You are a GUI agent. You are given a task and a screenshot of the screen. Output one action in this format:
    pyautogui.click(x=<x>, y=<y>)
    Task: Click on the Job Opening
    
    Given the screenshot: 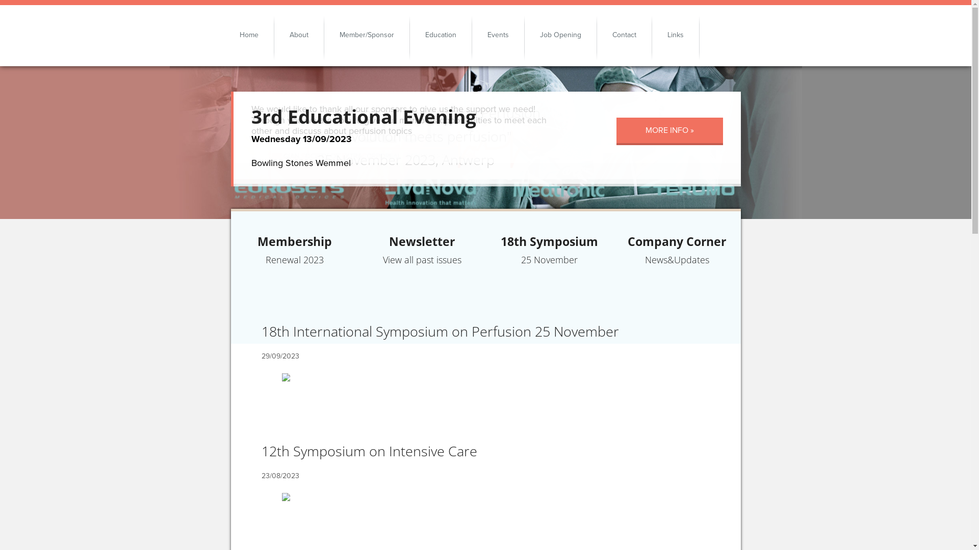 What is the action you would take?
    pyautogui.click(x=561, y=35)
    